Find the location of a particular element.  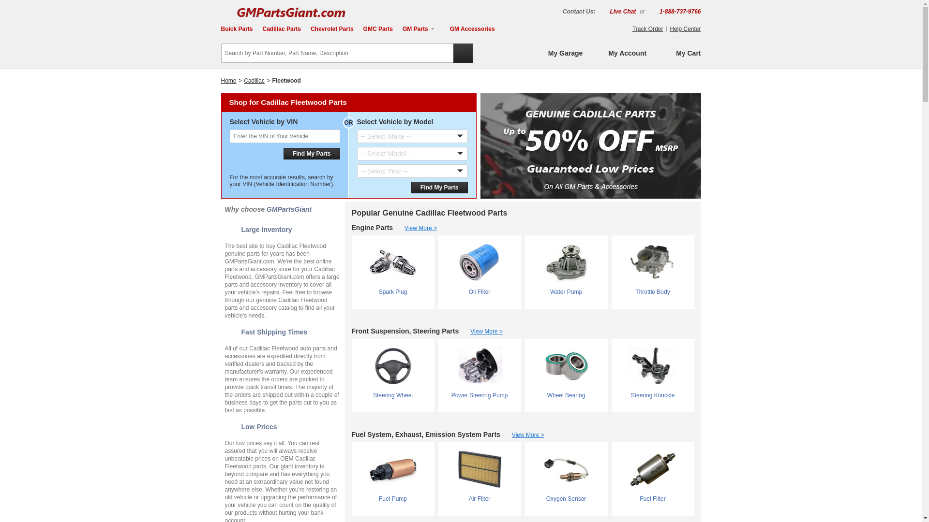

Chevrolet Parts is located at coordinates (332, 29).